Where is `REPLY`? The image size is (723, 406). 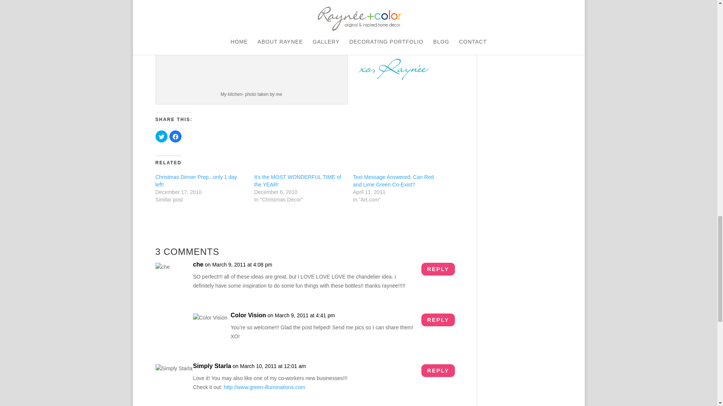 REPLY is located at coordinates (438, 320).